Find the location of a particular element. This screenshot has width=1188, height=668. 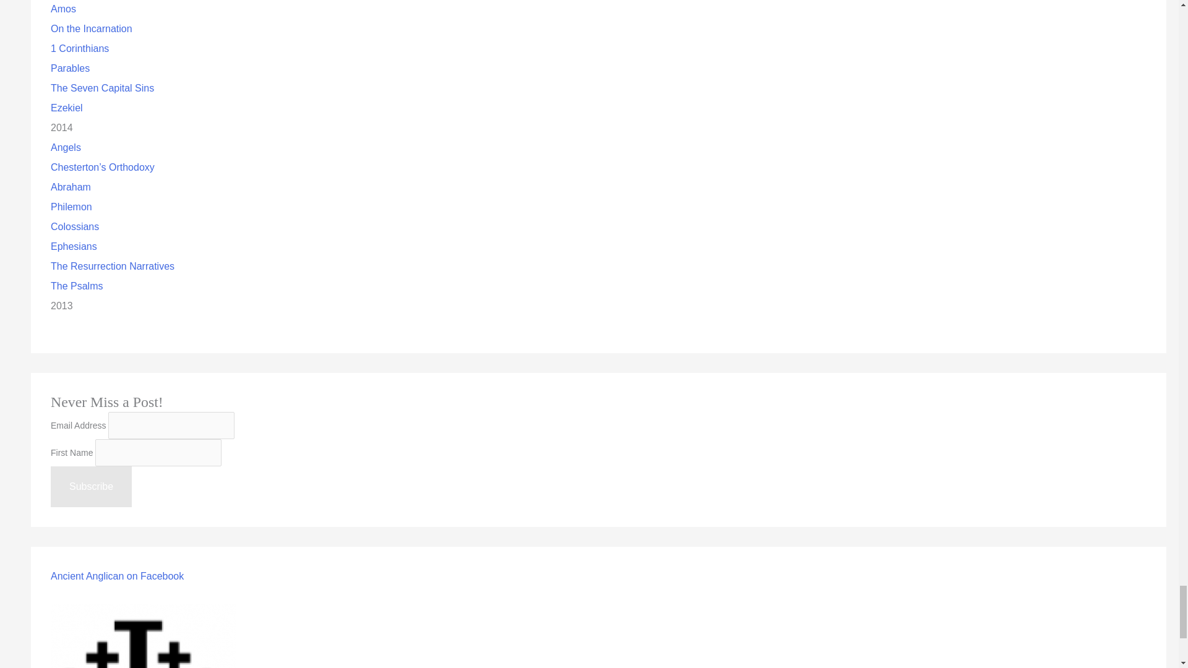

Subscribe is located at coordinates (92, 486).